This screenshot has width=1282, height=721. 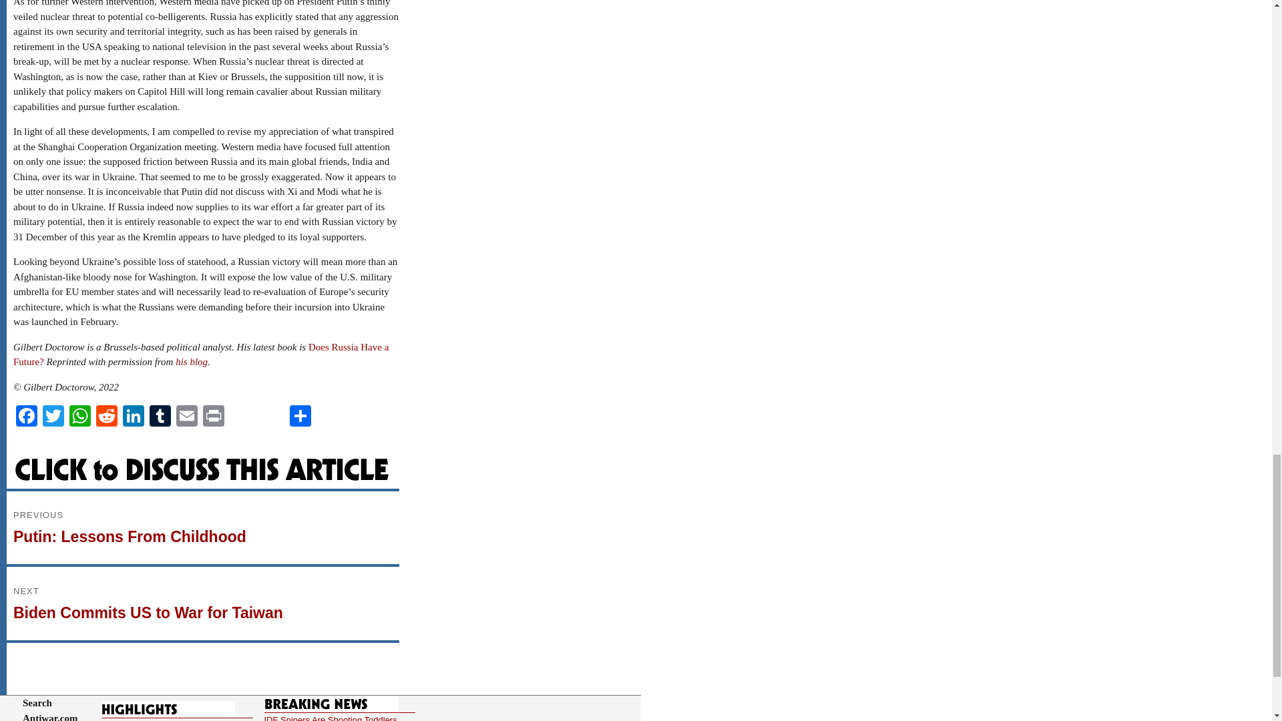 What do you see at coordinates (53, 417) in the screenshot?
I see `Twitter` at bounding box center [53, 417].